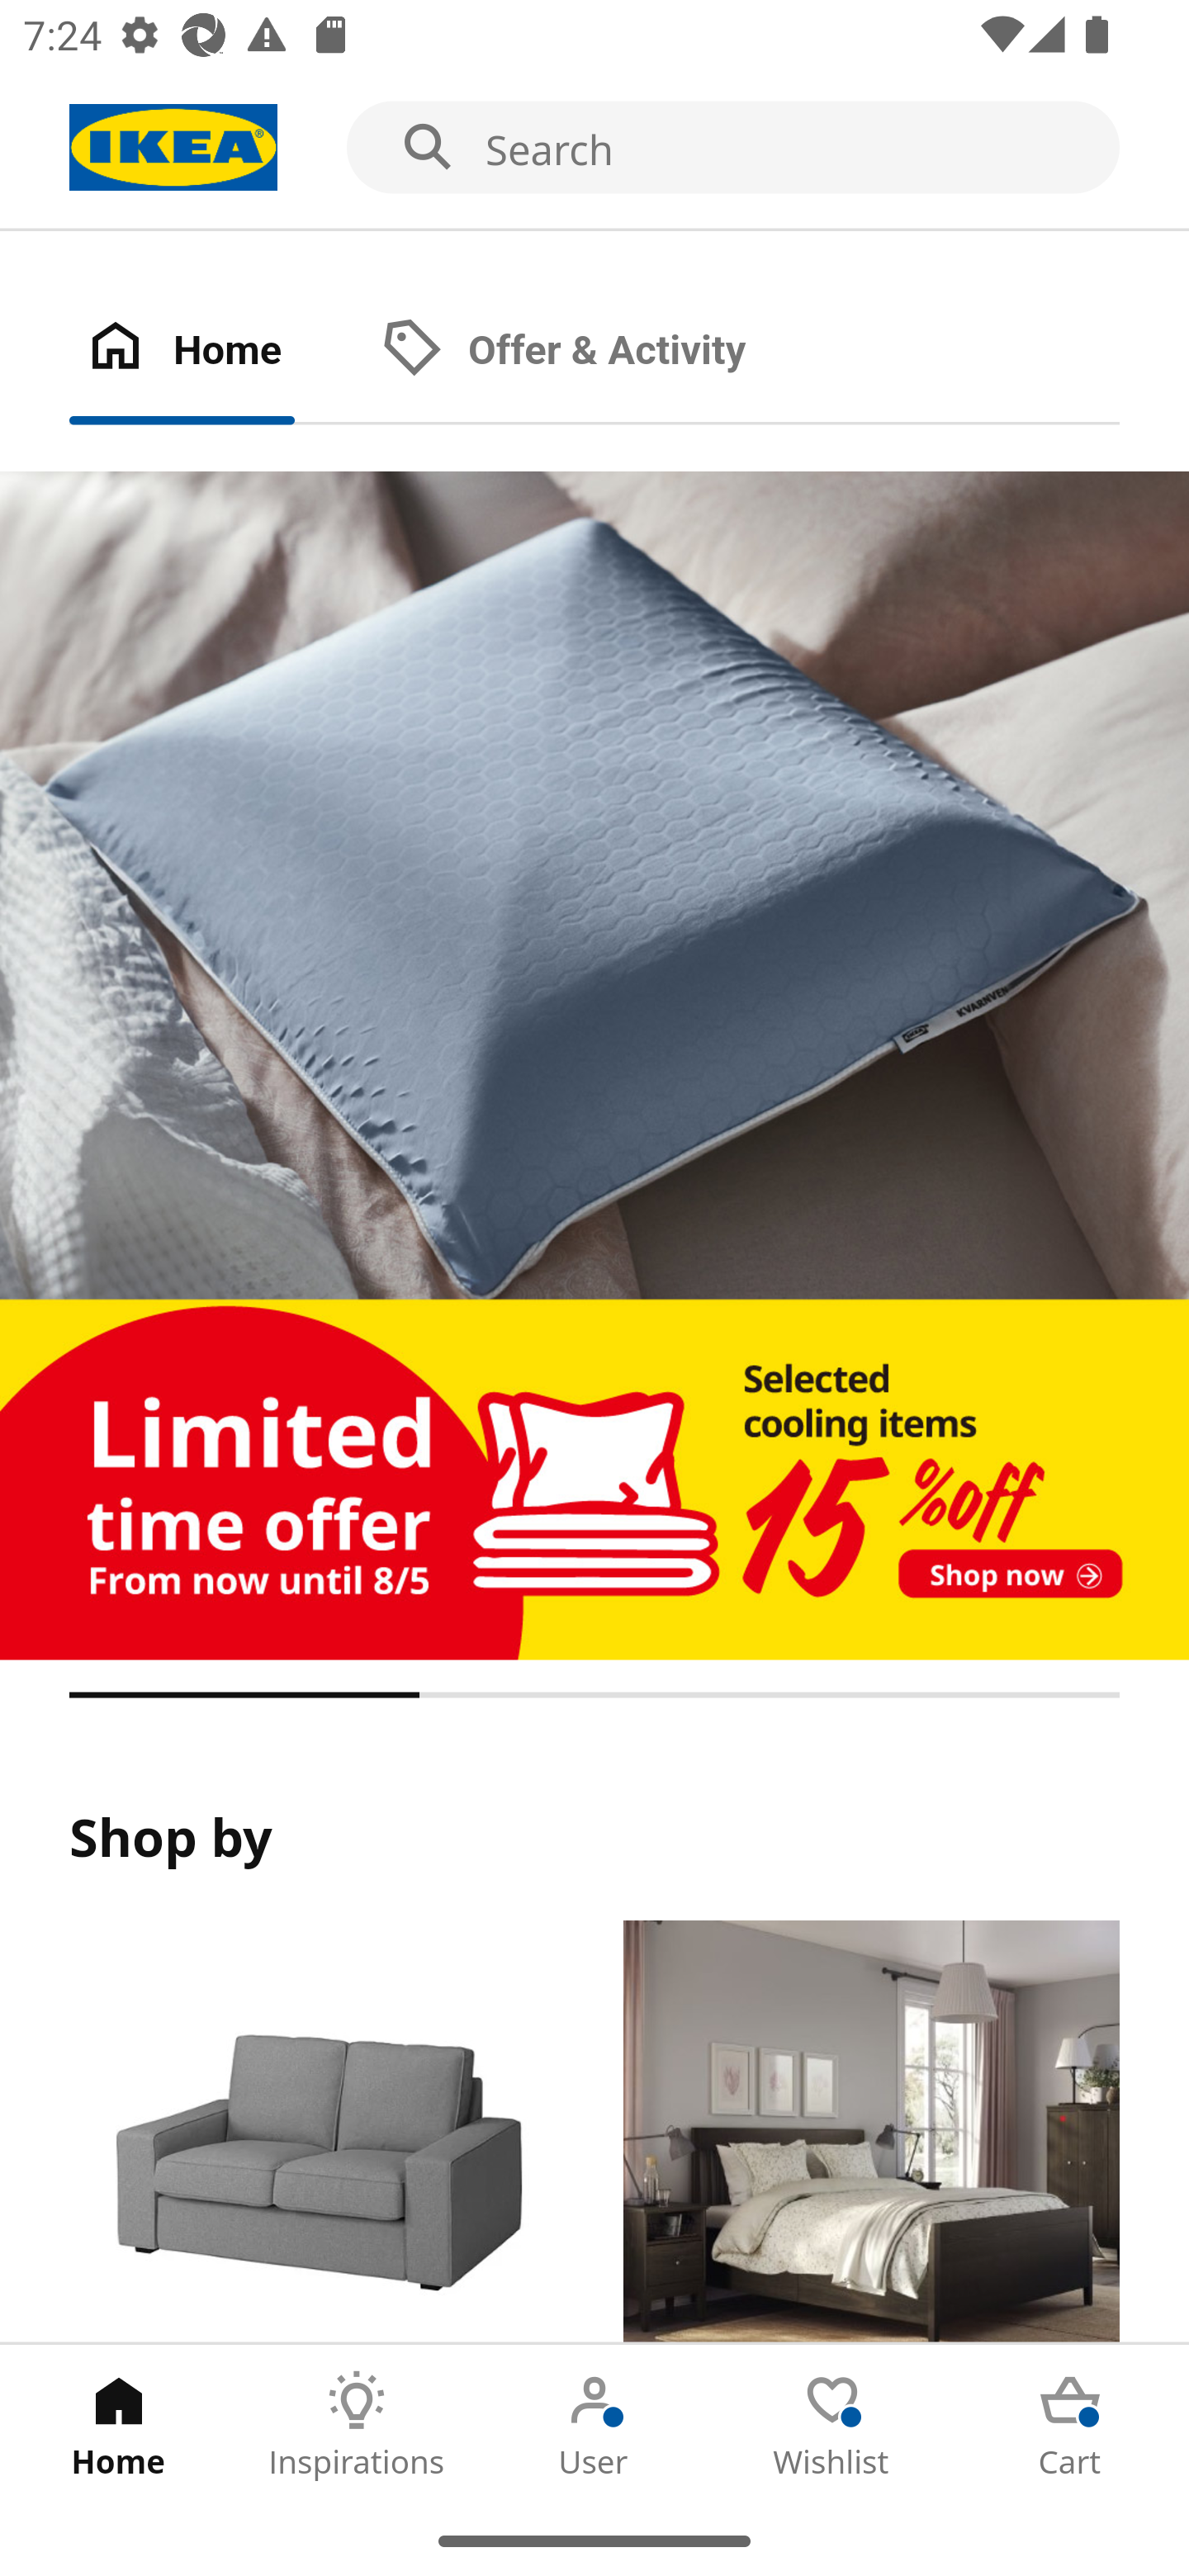 The image size is (1189, 2576). Describe the element at coordinates (594, 149) in the screenshot. I see `Search` at that location.